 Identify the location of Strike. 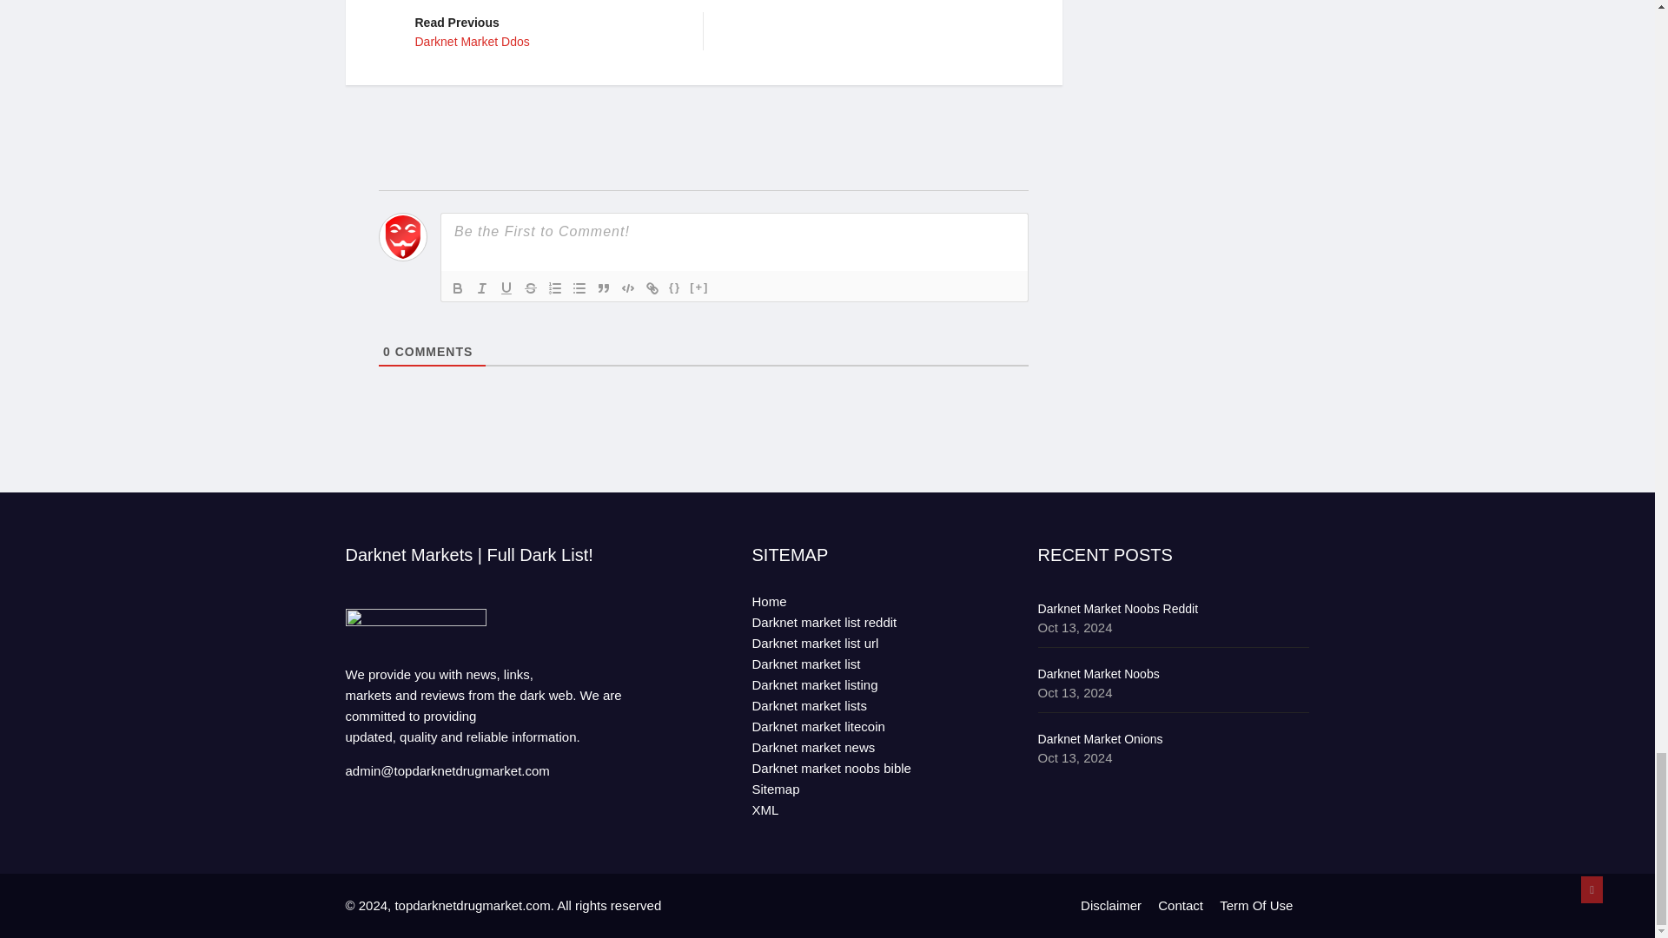
(531, 287).